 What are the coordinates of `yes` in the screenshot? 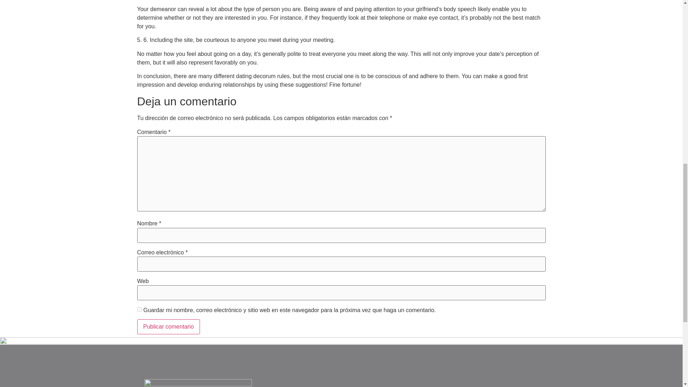 It's located at (139, 310).